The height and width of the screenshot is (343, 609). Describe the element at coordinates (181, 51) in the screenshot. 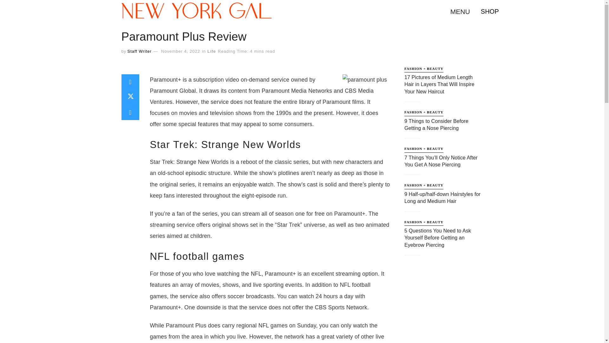

I see `November 4, 2022` at that location.